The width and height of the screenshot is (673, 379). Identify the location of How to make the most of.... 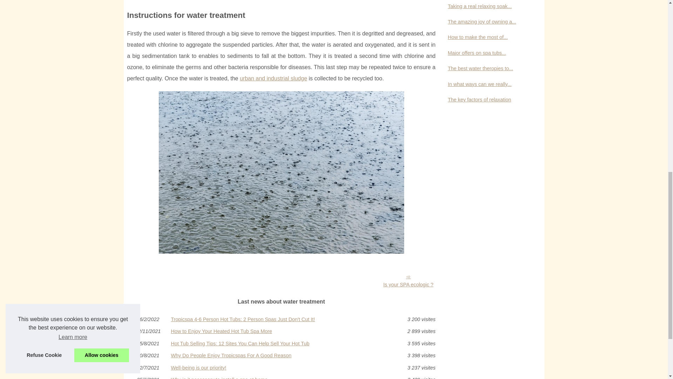
(488, 37).